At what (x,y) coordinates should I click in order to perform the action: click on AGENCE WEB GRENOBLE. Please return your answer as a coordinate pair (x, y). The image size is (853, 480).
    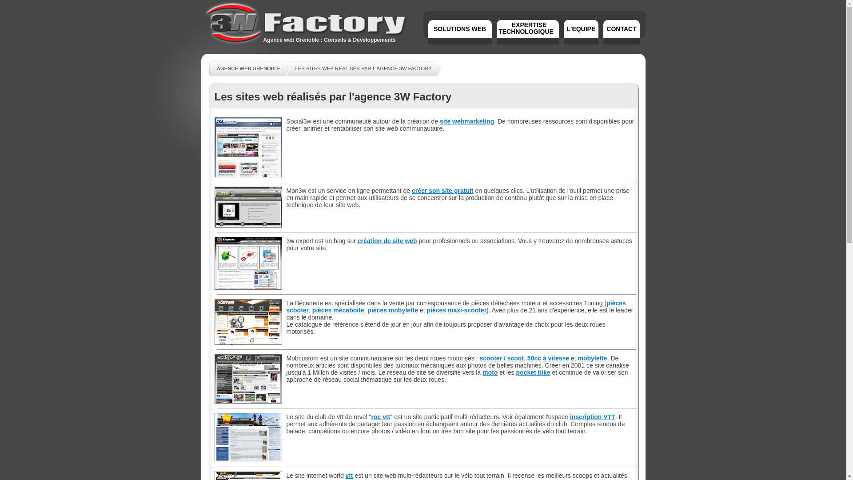
    Looking at the image, I should click on (248, 68).